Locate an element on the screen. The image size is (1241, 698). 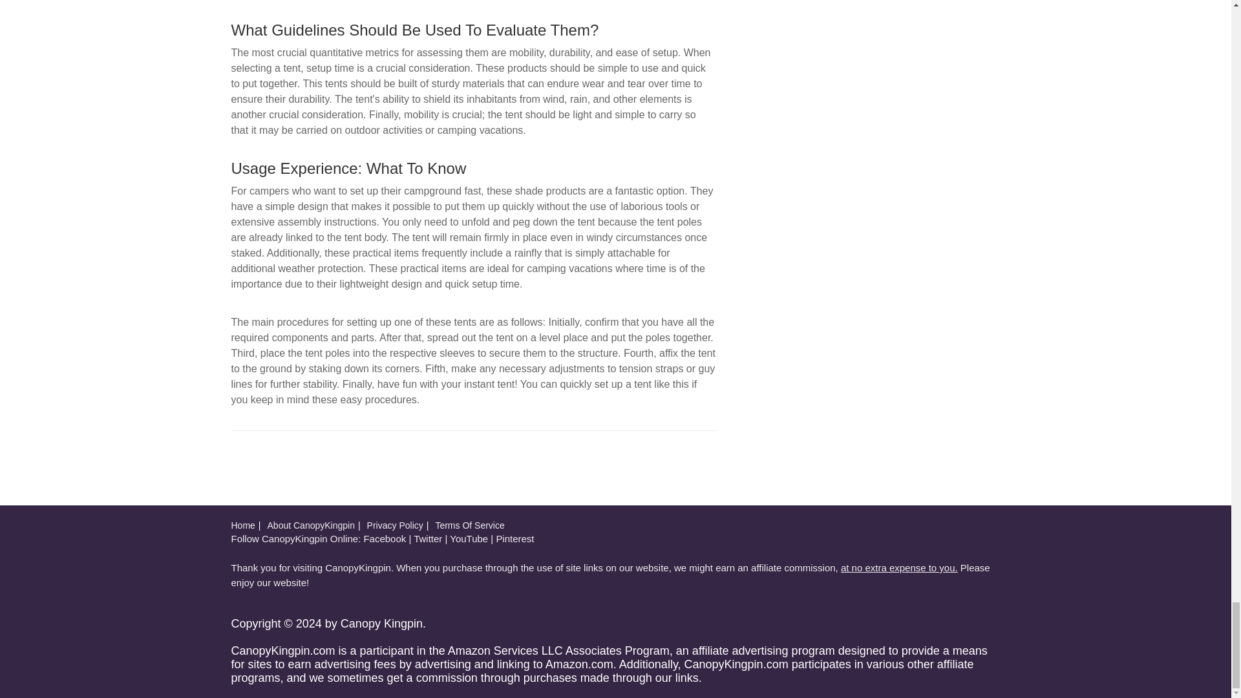
About CanopyKingpin is located at coordinates (312, 525).